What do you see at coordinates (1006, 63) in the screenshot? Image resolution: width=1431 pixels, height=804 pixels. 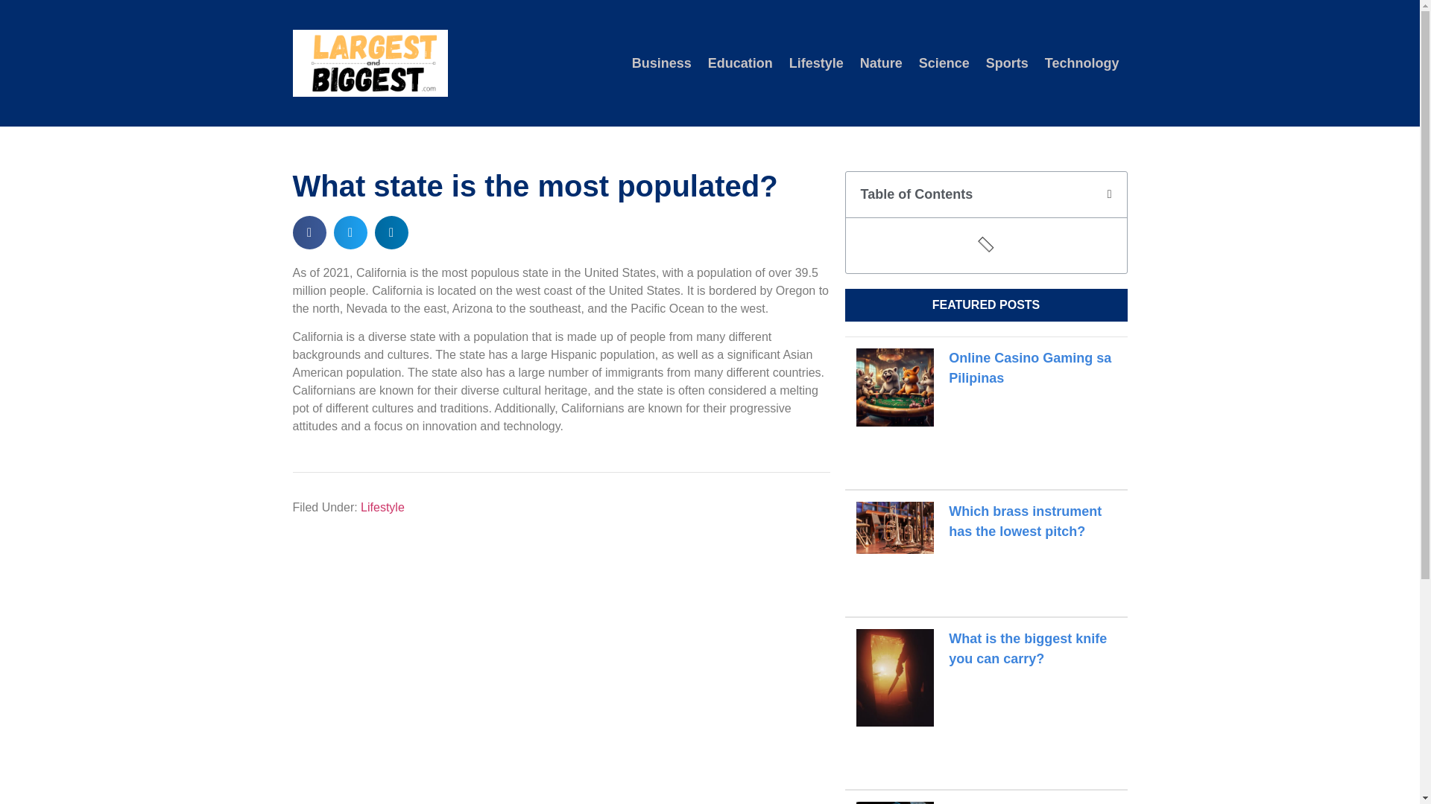 I see `Sports` at bounding box center [1006, 63].